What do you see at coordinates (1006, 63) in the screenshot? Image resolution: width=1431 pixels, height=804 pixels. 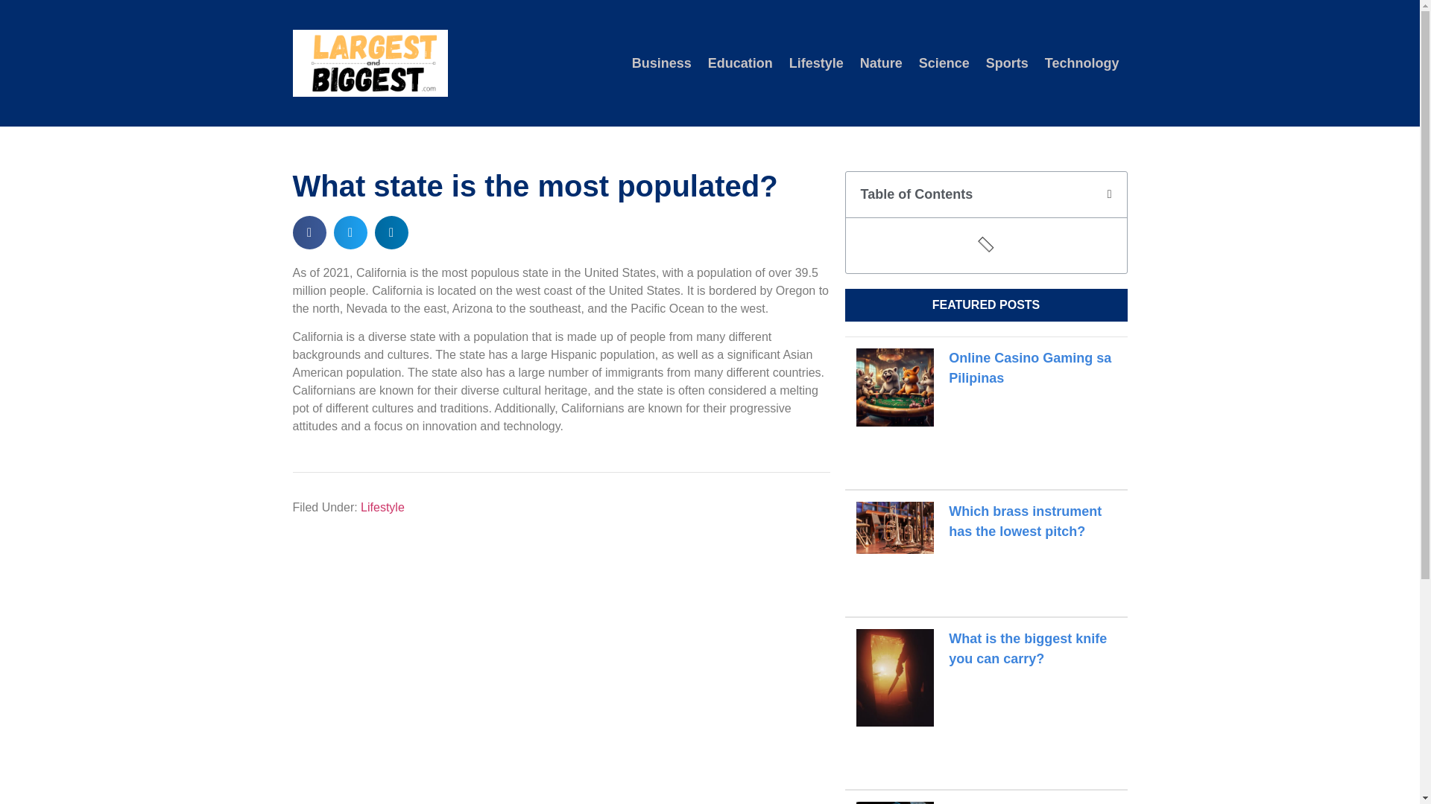 I see `Sports` at bounding box center [1006, 63].